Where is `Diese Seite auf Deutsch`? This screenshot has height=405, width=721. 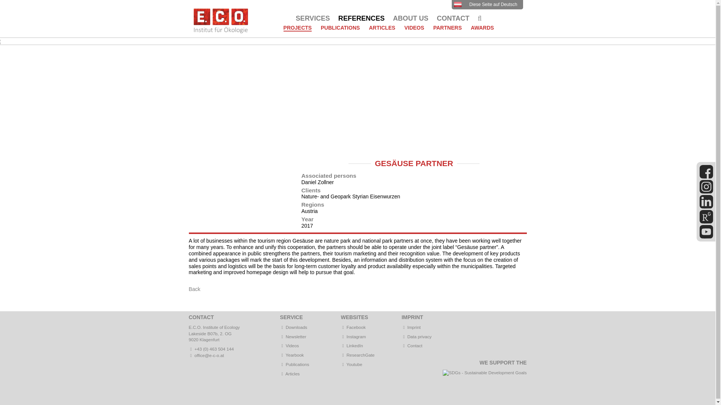 Diese Seite auf Deutsch is located at coordinates (487, 4).